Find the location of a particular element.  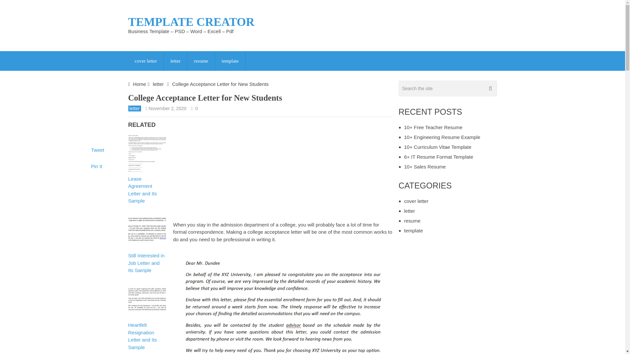

View all posts in letter is located at coordinates (134, 108).